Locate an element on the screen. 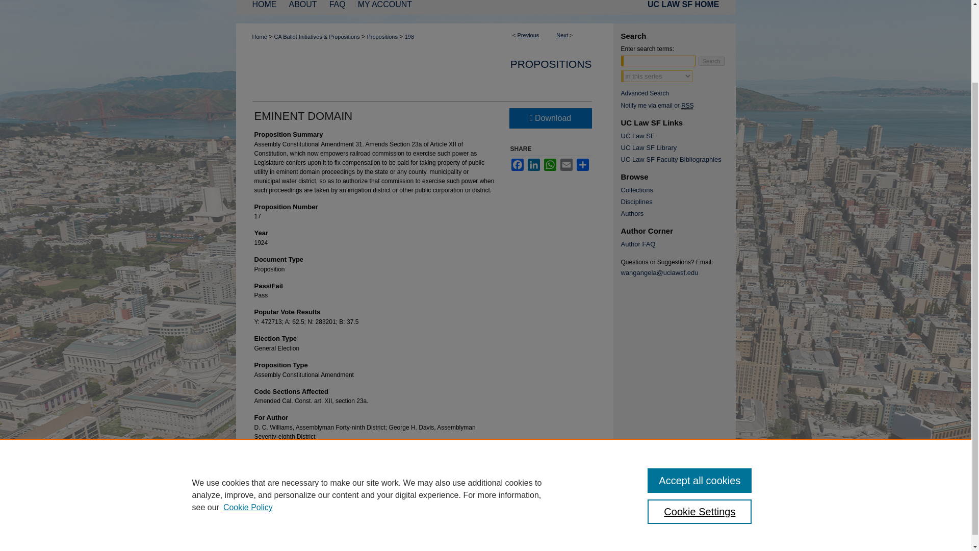  Collections is located at coordinates (678, 190).